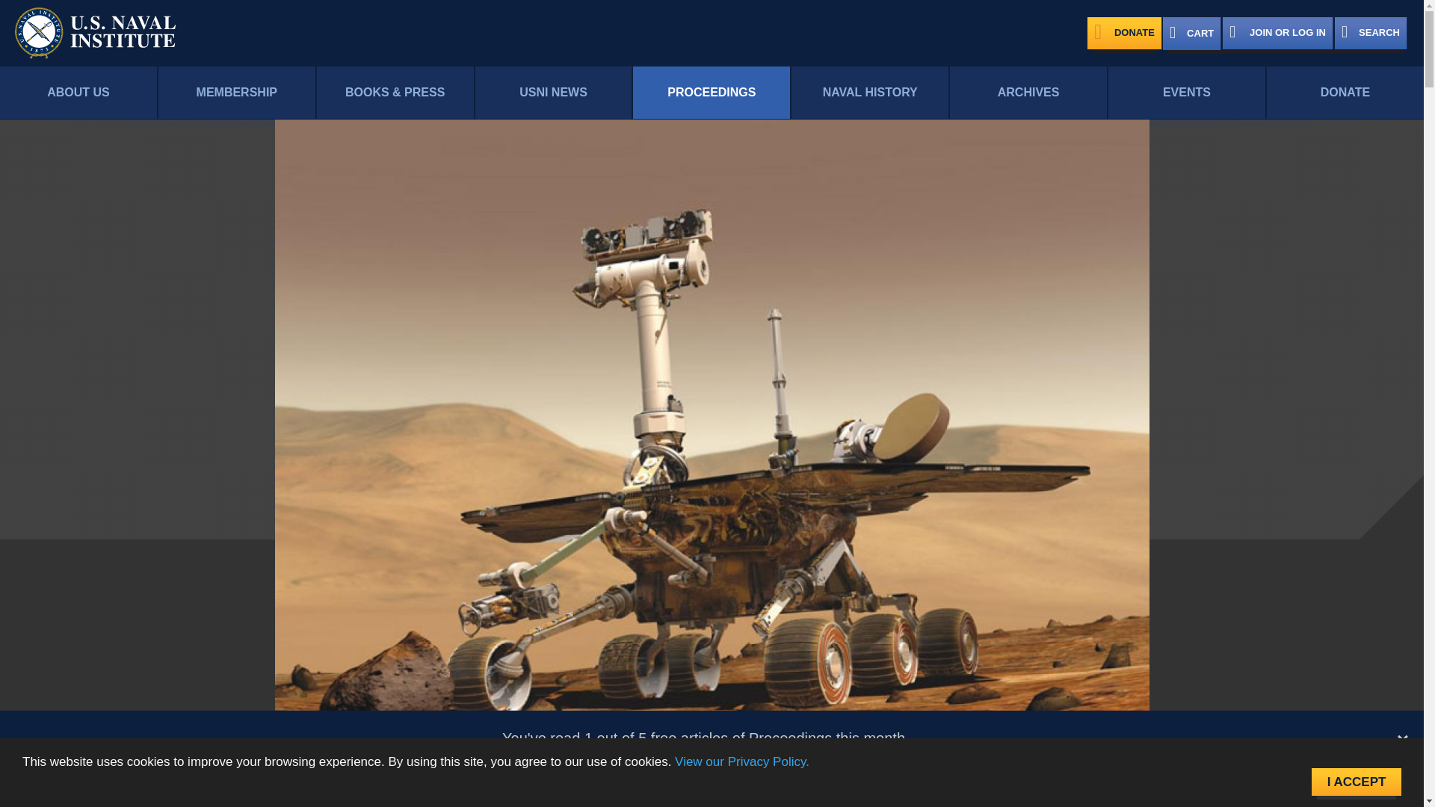 Image resolution: width=1435 pixels, height=807 pixels. Describe the element at coordinates (236, 93) in the screenshot. I see `MEMBERSHIP` at that location.